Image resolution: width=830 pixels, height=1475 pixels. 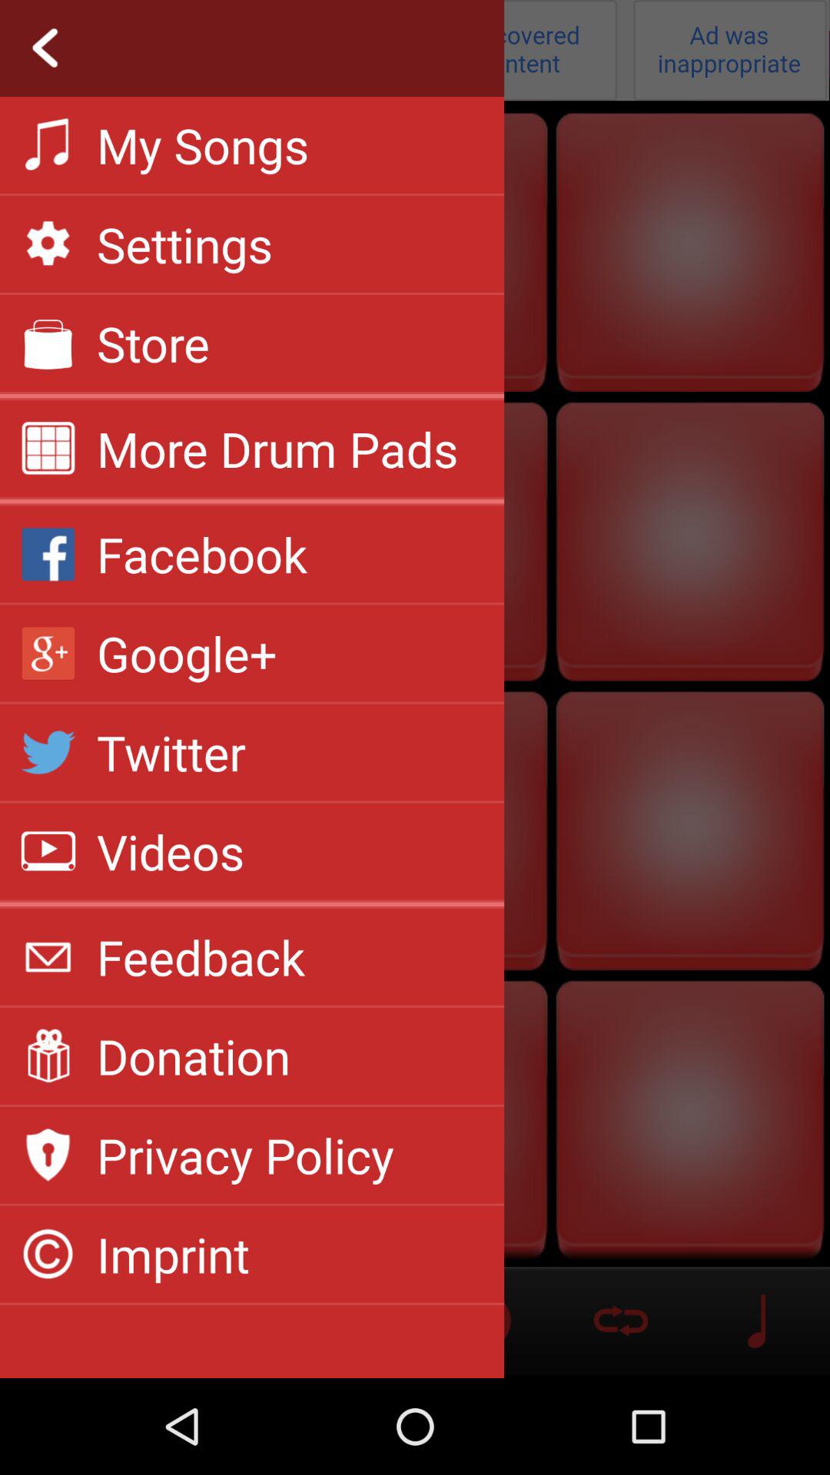 What do you see at coordinates (171, 752) in the screenshot?
I see `jump until the twitter` at bounding box center [171, 752].